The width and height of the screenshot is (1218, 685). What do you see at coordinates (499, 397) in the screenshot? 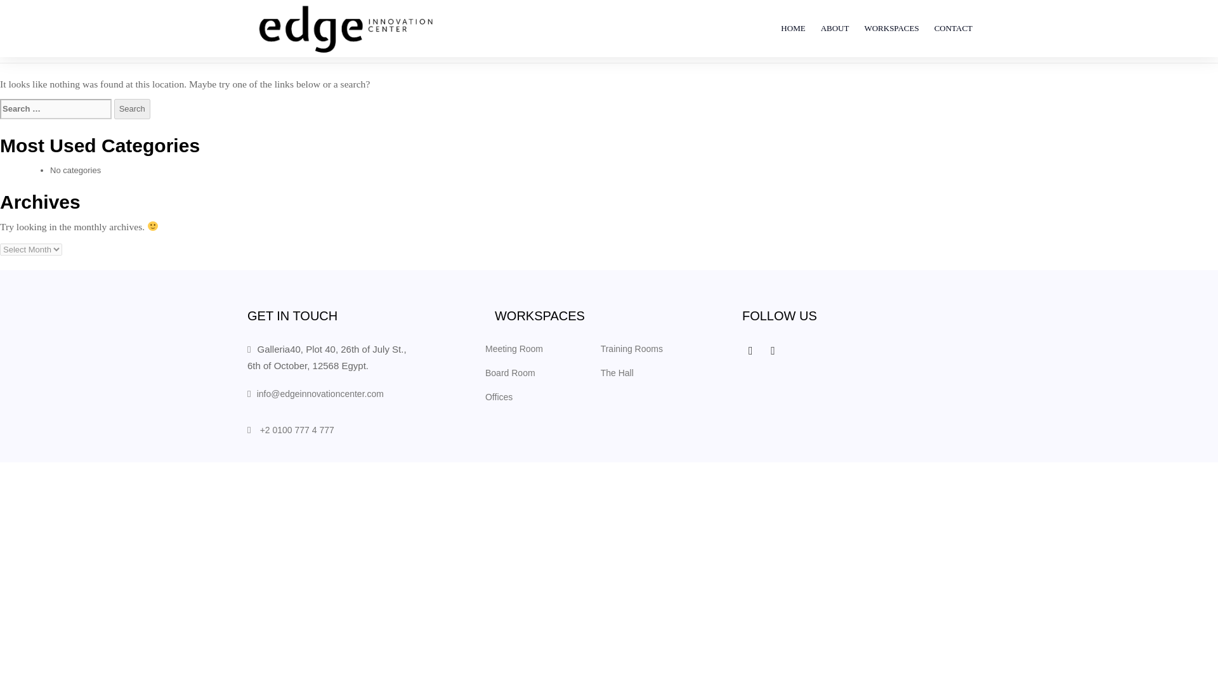
I see `Offices` at bounding box center [499, 397].